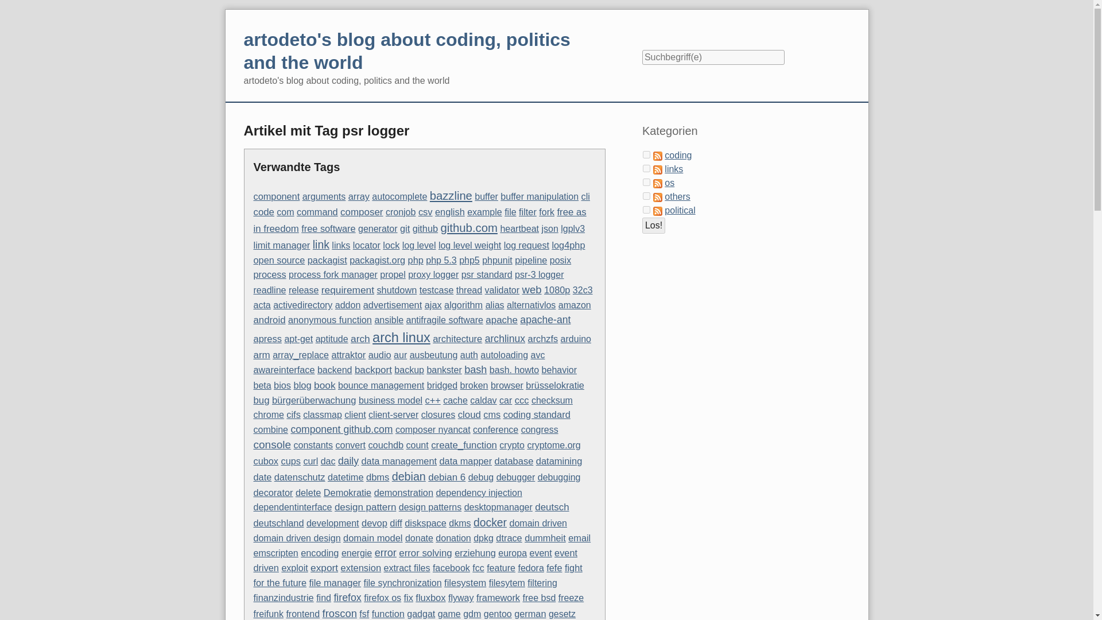 The image size is (1102, 620). Describe the element at coordinates (419, 246) in the screenshot. I see `log level` at that location.